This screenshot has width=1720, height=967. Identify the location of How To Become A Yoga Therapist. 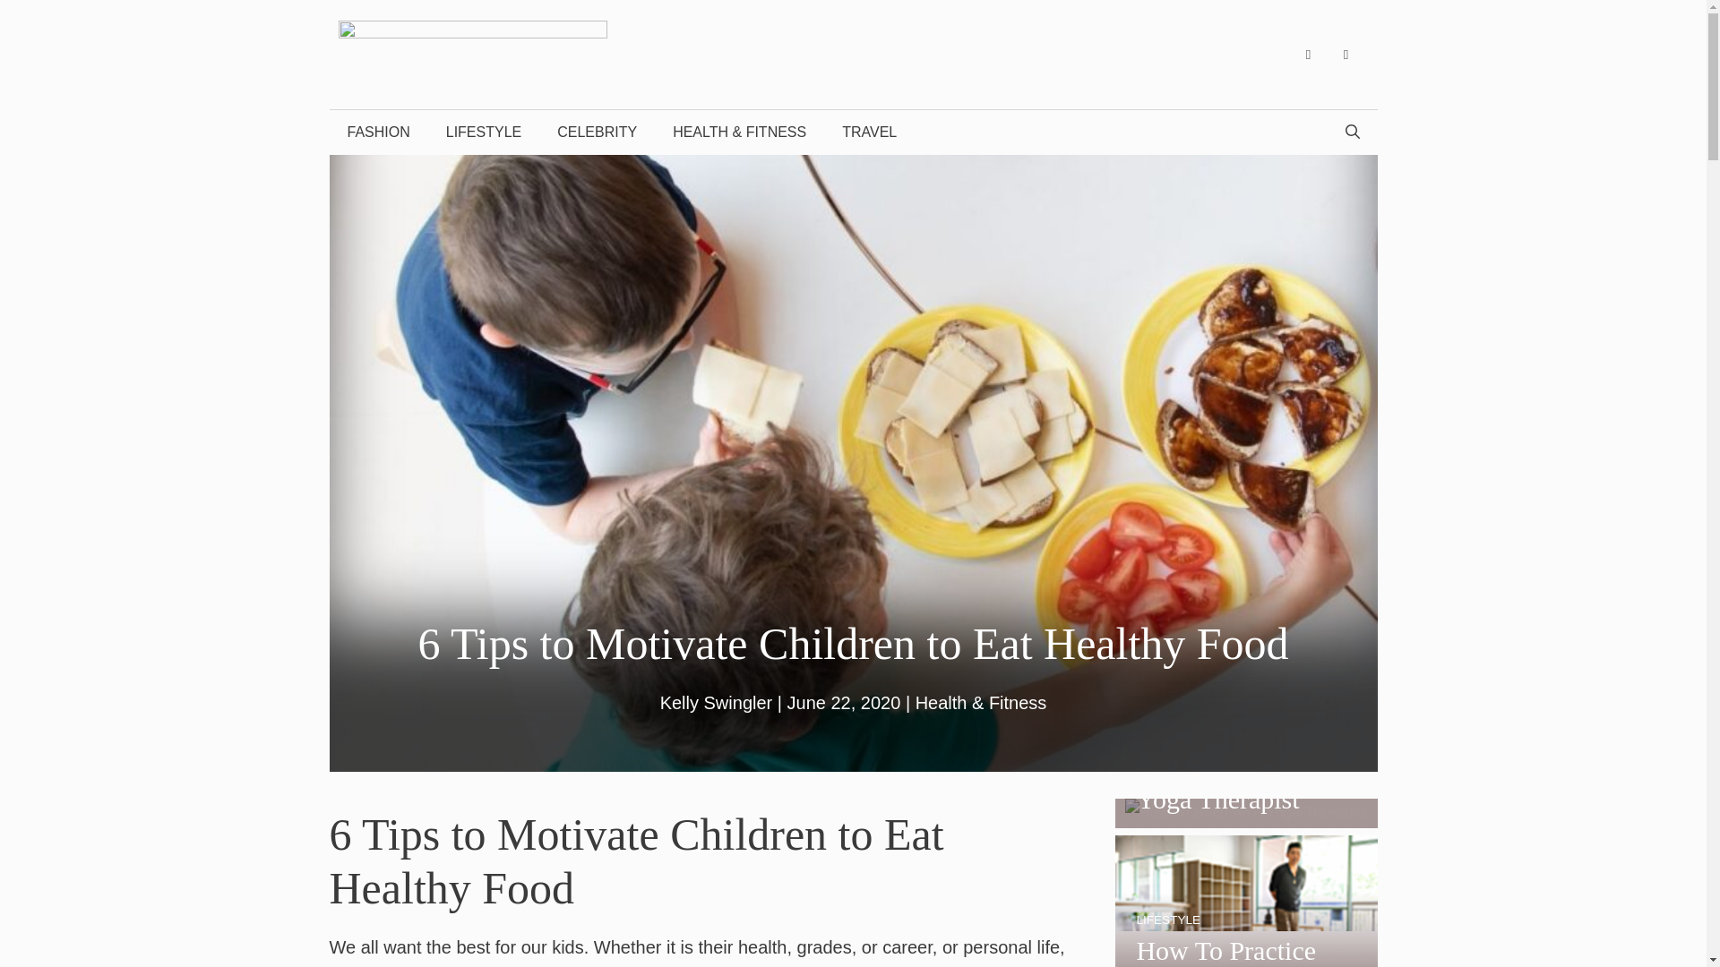
(1238, 783).